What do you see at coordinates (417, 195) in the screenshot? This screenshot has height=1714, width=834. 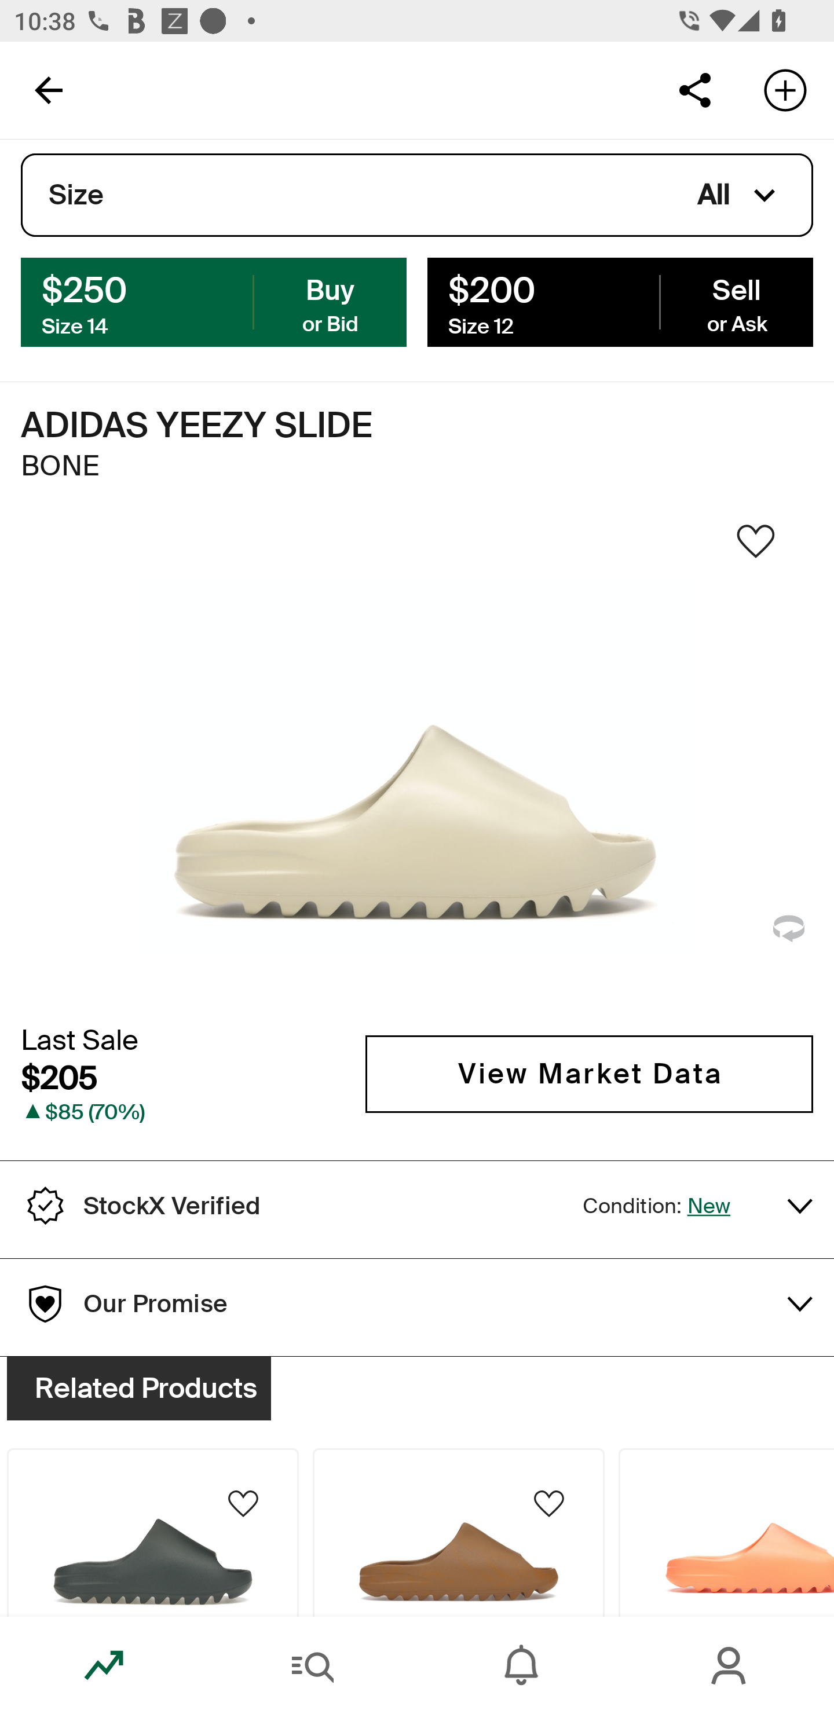 I see `Size All` at bounding box center [417, 195].